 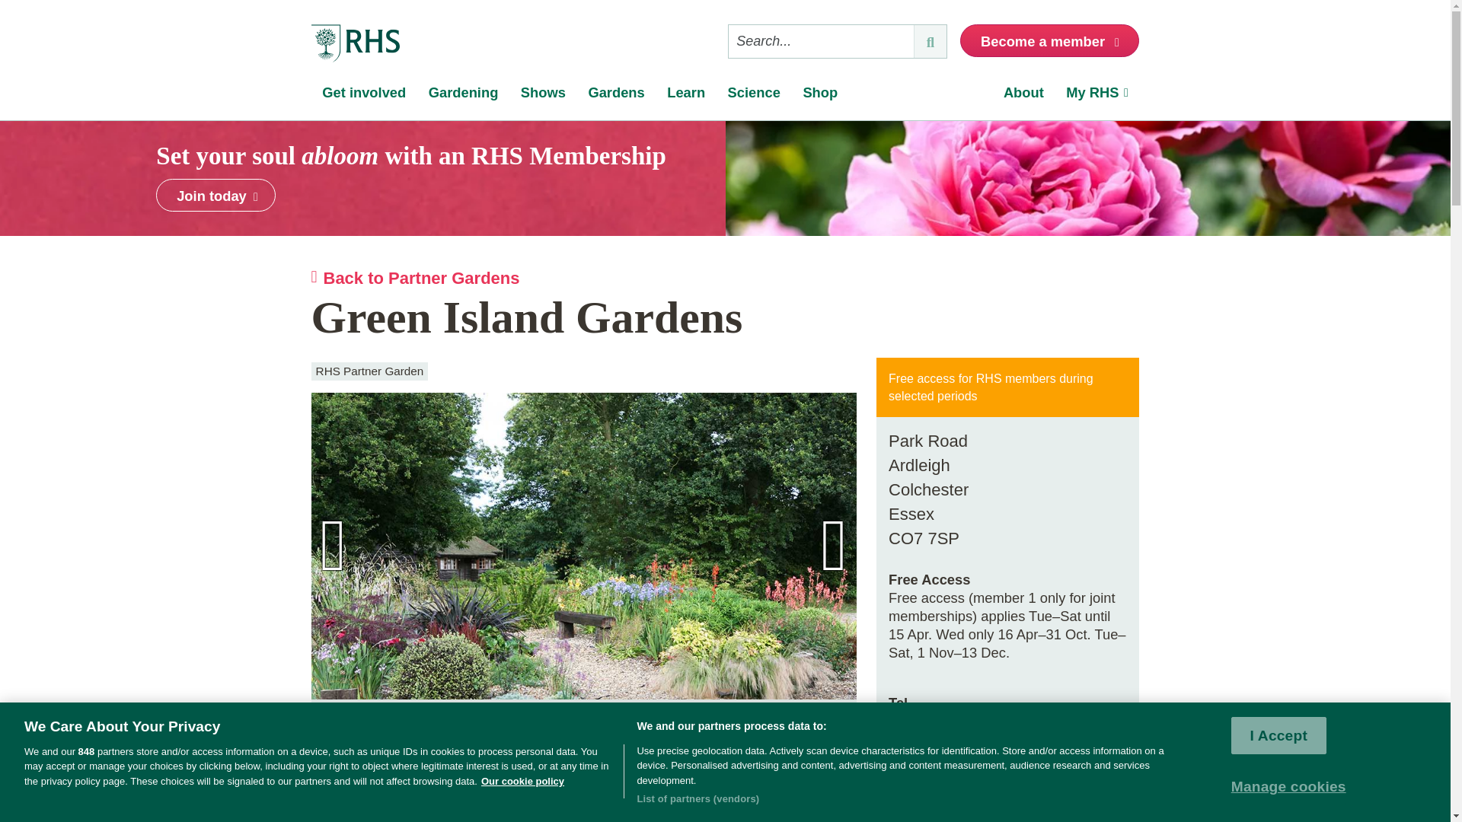 What do you see at coordinates (1049, 40) in the screenshot?
I see `Become a member` at bounding box center [1049, 40].